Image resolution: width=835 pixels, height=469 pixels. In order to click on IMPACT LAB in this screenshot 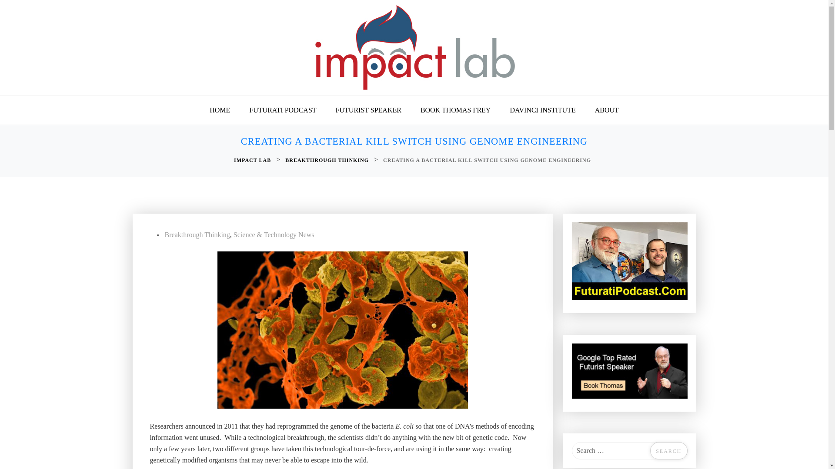, I will do `click(253, 160)`.